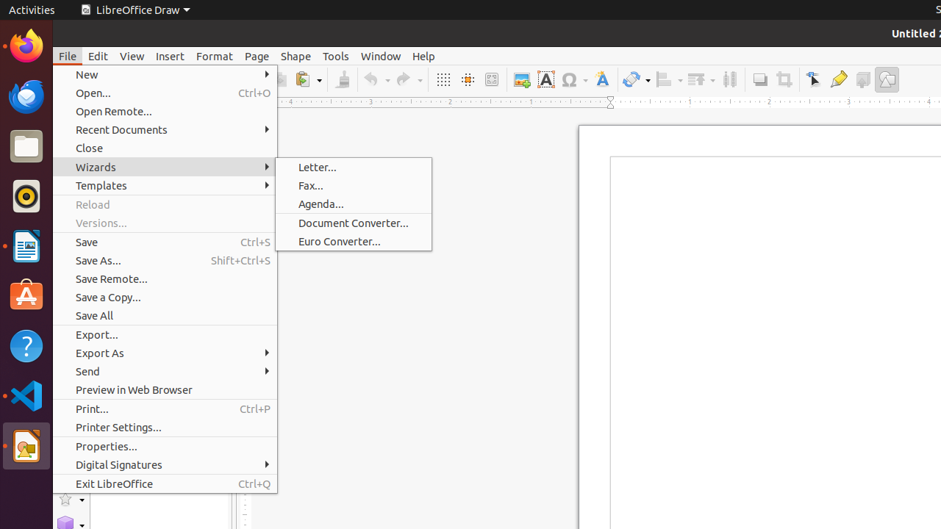  What do you see at coordinates (838, 79) in the screenshot?
I see `Glue Points` at bounding box center [838, 79].